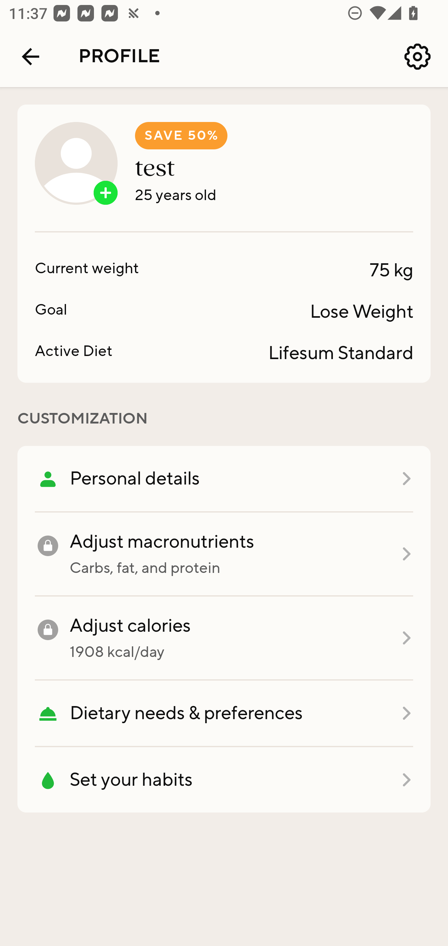 The width and height of the screenshot is (448, 946). Describe the element at coordinates (224, 714) in the screenshot. I see `Dietary needs & preferences` at that location.